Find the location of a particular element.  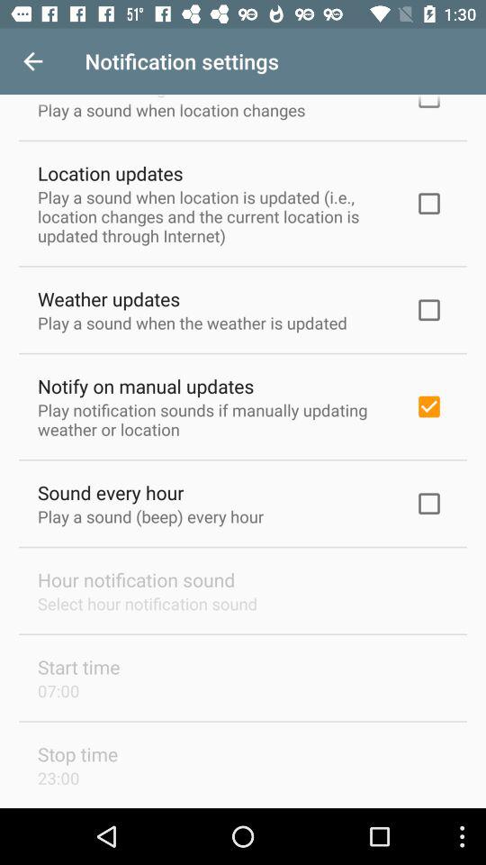

tap the item below the 07:00 icon is located at coordinates (77, 753).